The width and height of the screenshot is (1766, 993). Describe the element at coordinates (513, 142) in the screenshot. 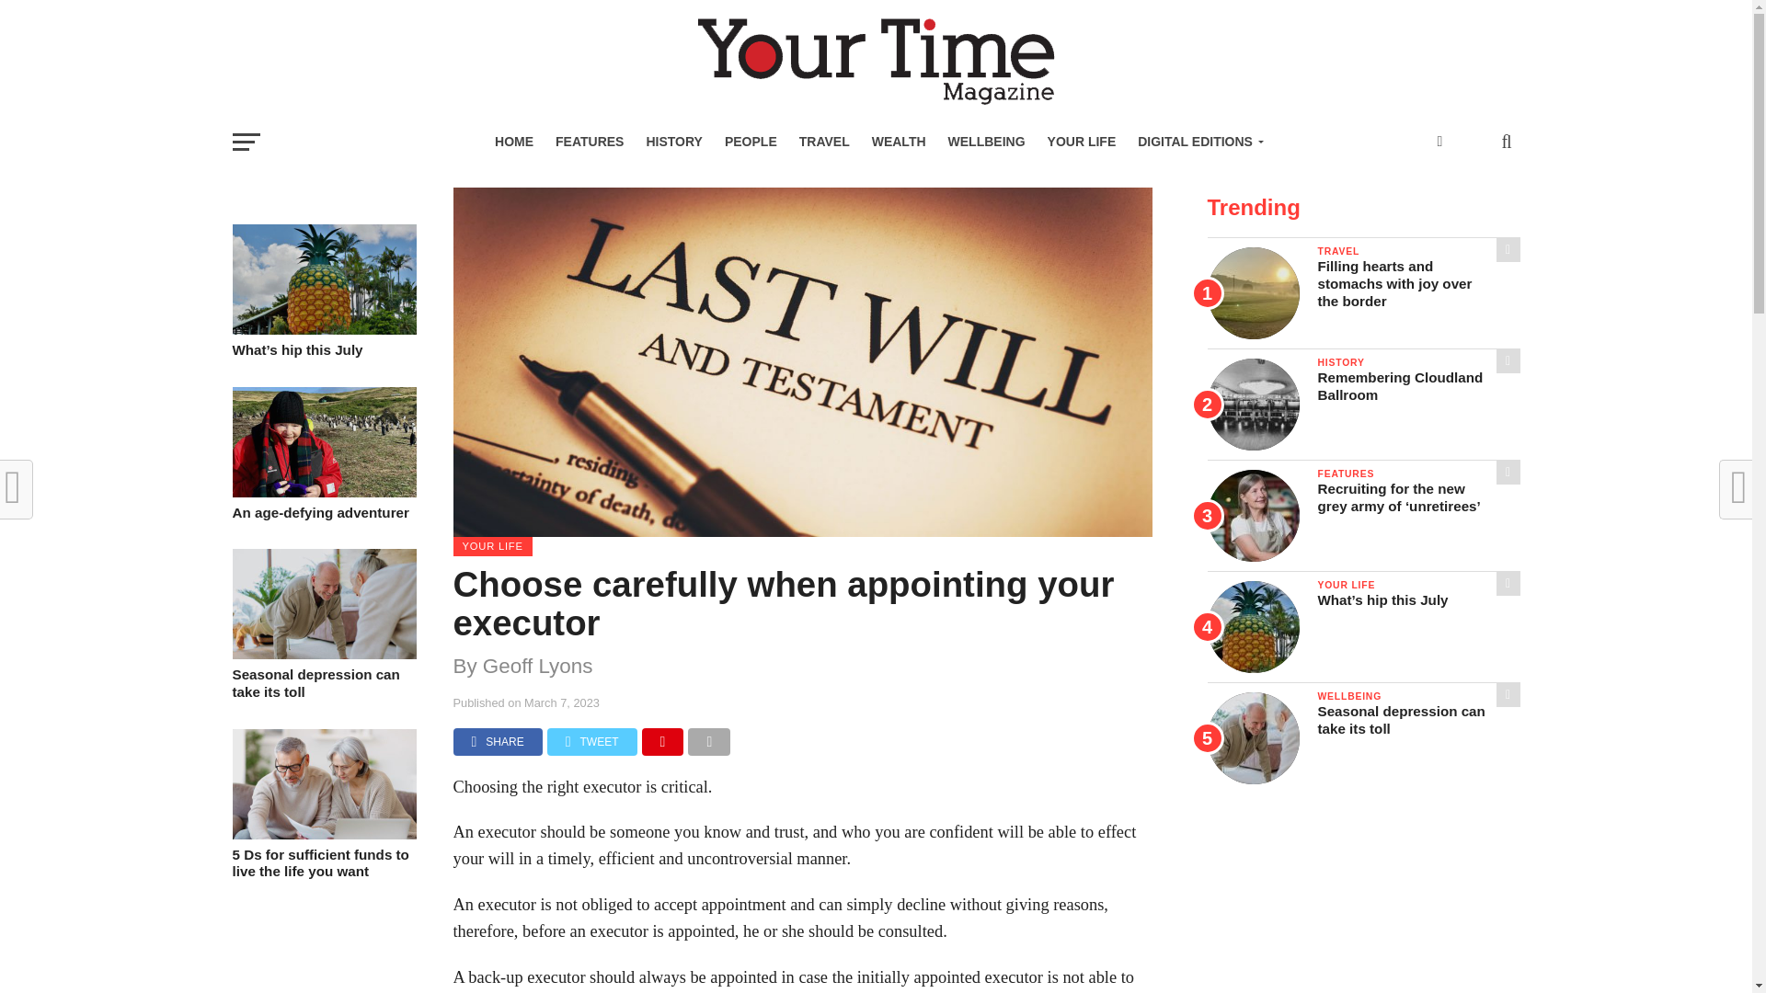

I see `HOME` at that location.